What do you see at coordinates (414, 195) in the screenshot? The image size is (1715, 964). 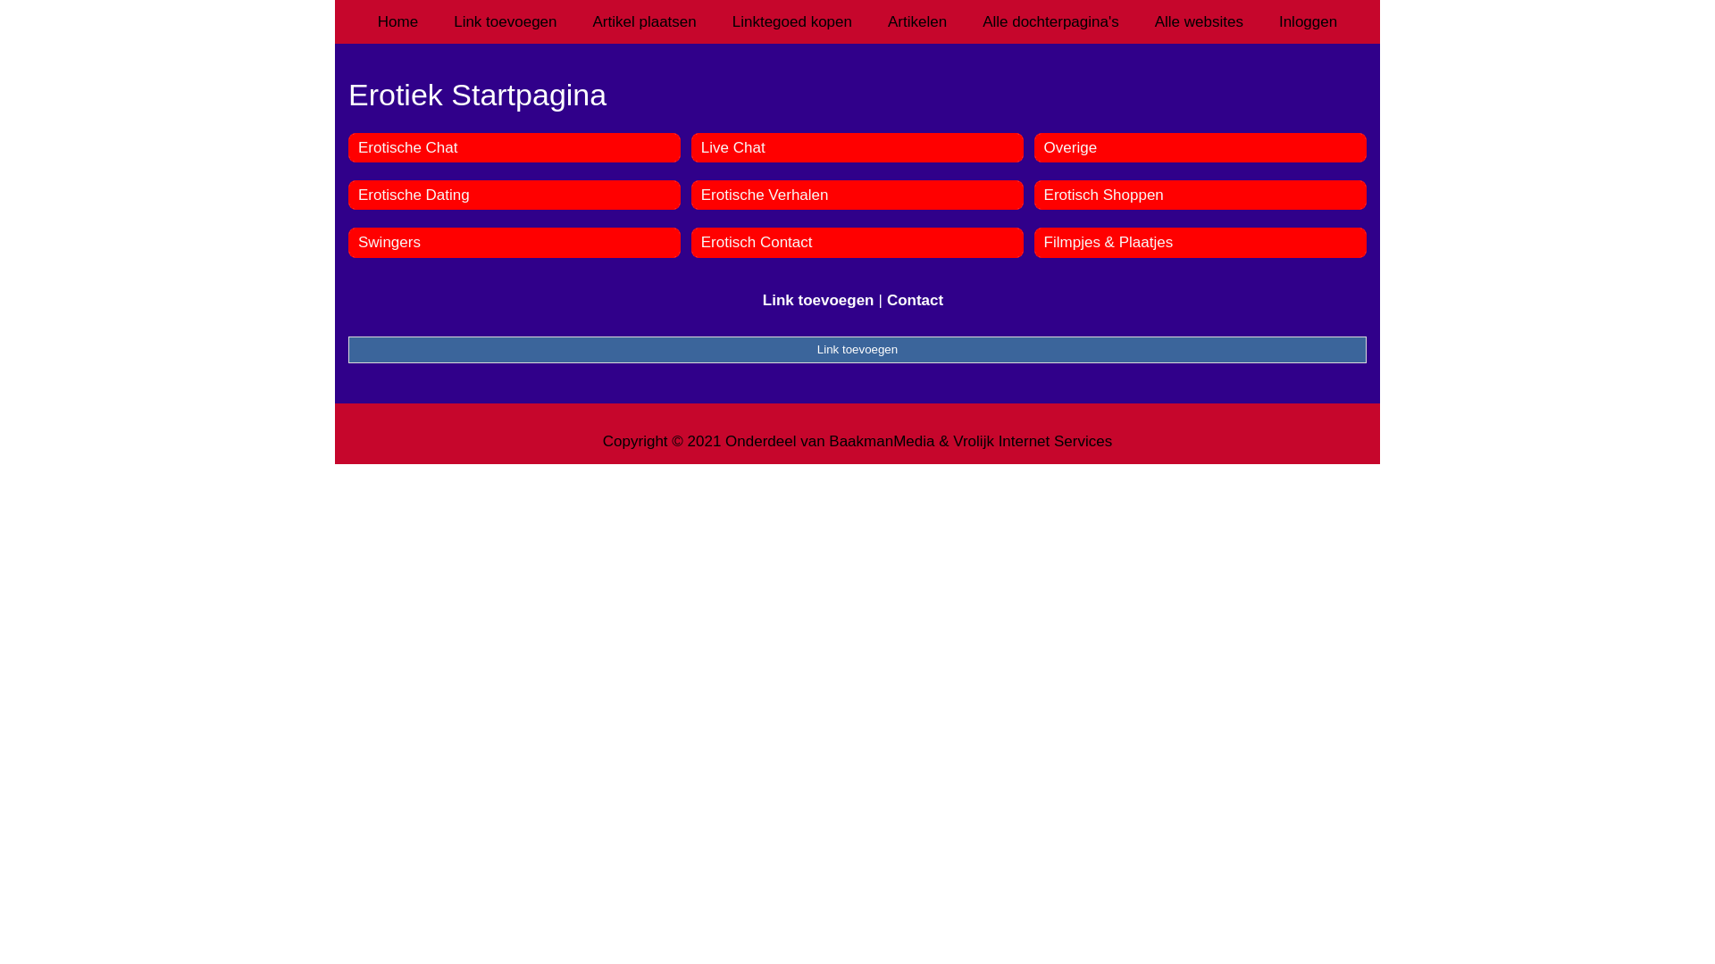 I see `Erotische Dating` at bounding box center [414, 195].